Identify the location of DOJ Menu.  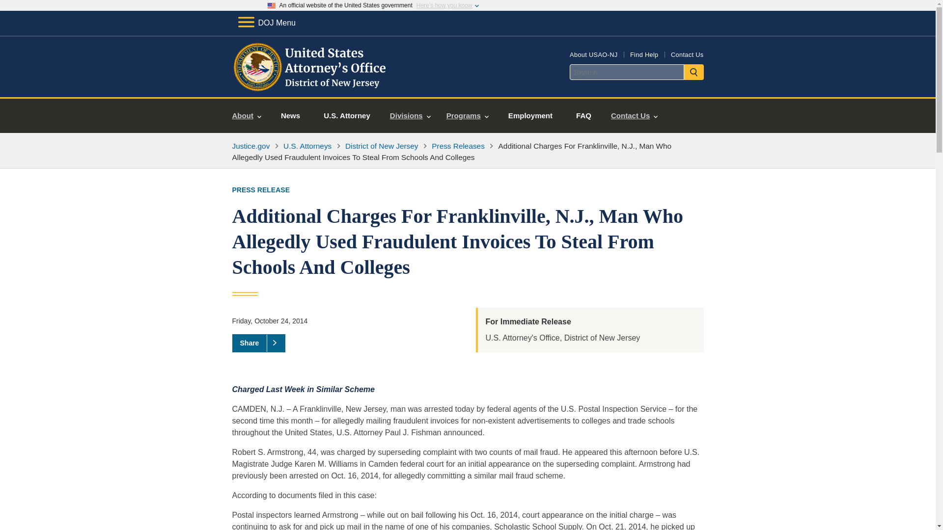
(266, 23).